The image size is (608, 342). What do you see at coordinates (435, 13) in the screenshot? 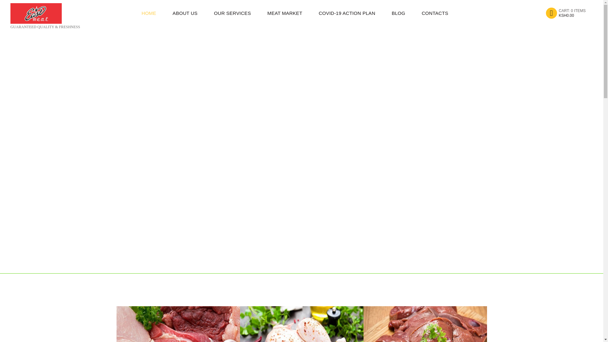
I see `COVID-19 ACTION PLAN` at bounding box center [435, 13].